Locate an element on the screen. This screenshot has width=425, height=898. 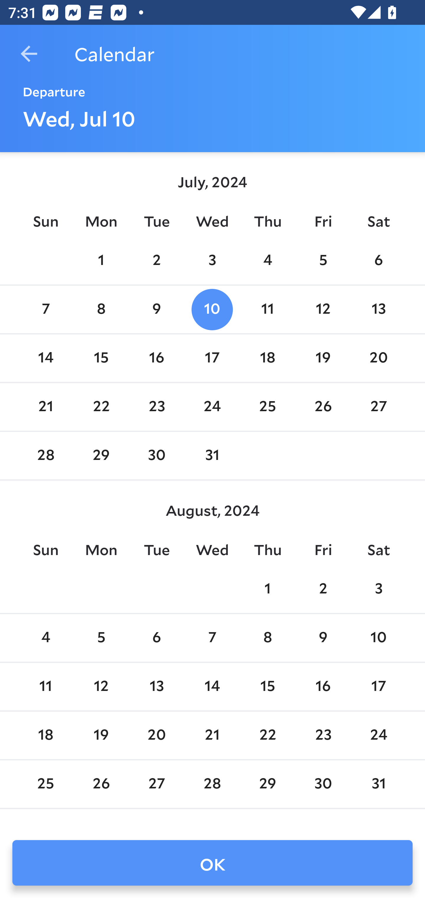
17 is located at coordinates (212, 358).